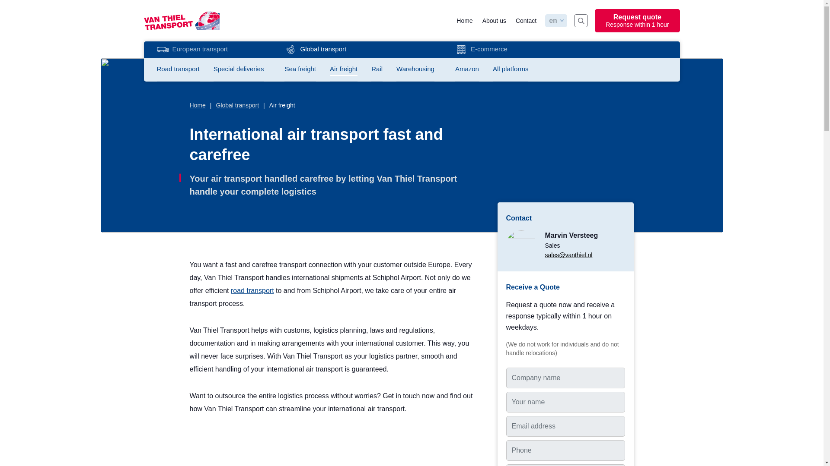 This screenshot has height=466, width=830. What do you see at coordinates (178, 69) in the screenshot?
I see `Road transport` at bounding box center [178, 69].